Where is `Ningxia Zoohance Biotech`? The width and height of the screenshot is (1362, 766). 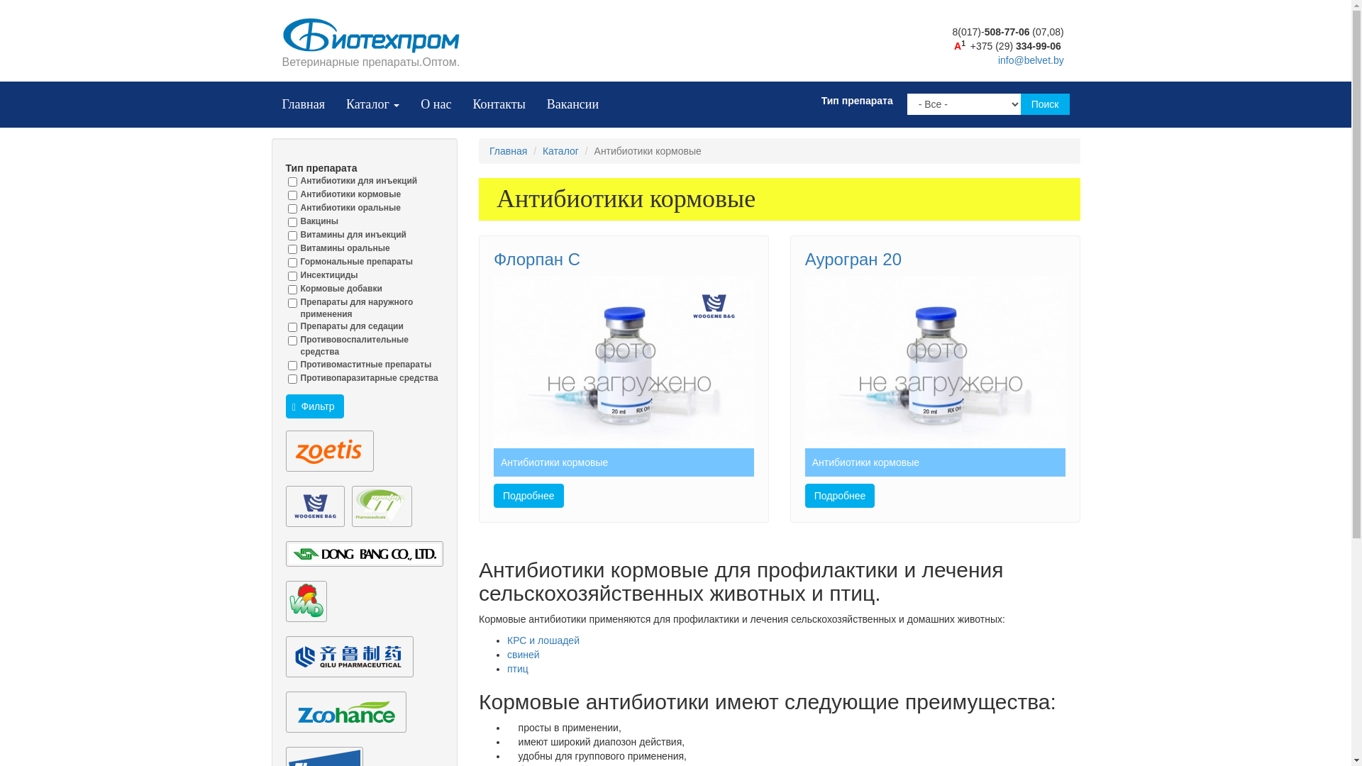 Ningxia Zoohance Biotech is located at coordinates (345, 712).